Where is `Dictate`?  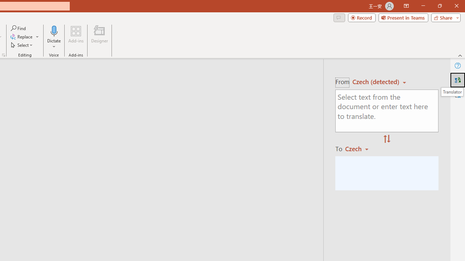 Dictate is located at coordinates (54, 30).